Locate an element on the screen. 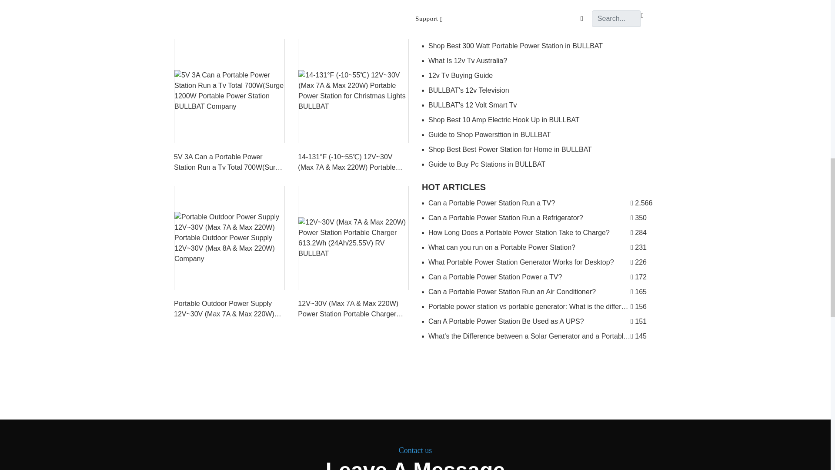  12v Tv Buying Guide is located at coordinates (539, 76).